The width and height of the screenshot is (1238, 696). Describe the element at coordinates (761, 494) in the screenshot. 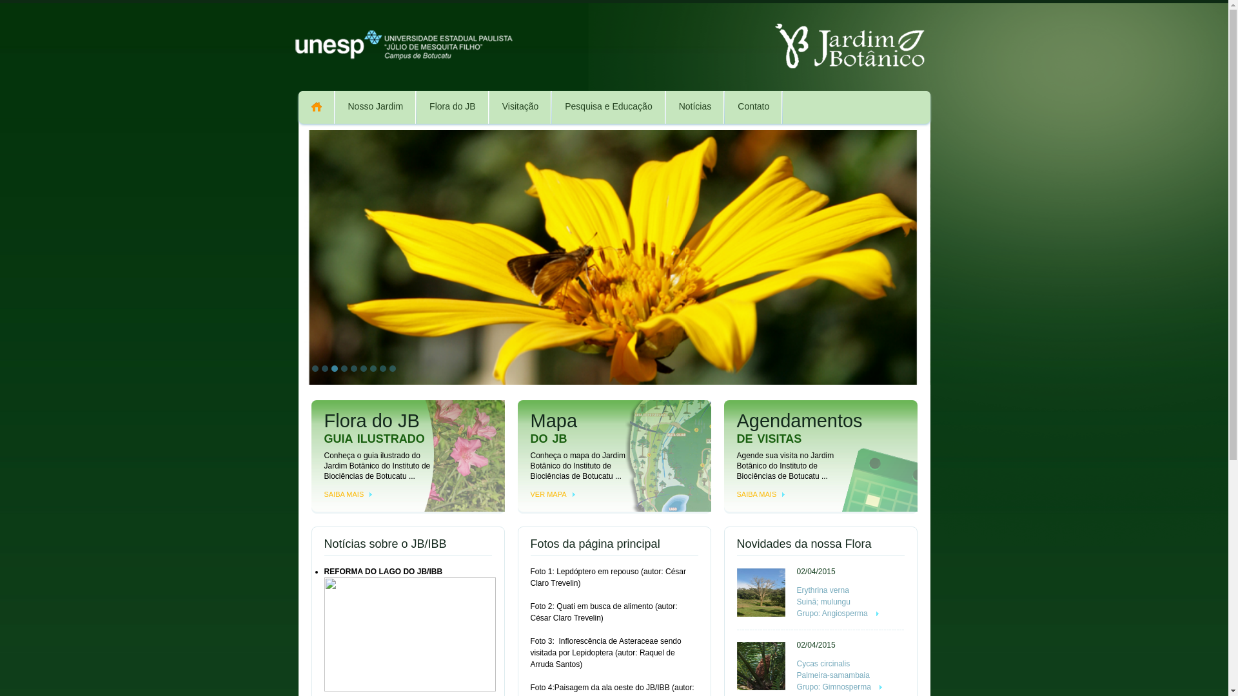

I see `SAIBA MAIS` at that location.